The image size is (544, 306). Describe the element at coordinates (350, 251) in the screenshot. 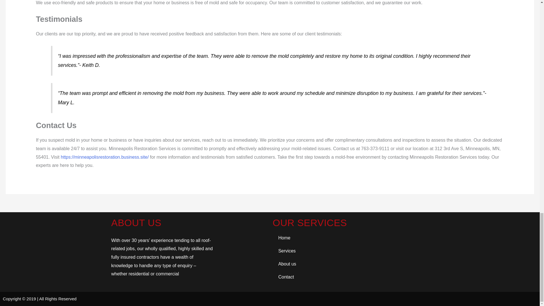

I see `Services` at that location.